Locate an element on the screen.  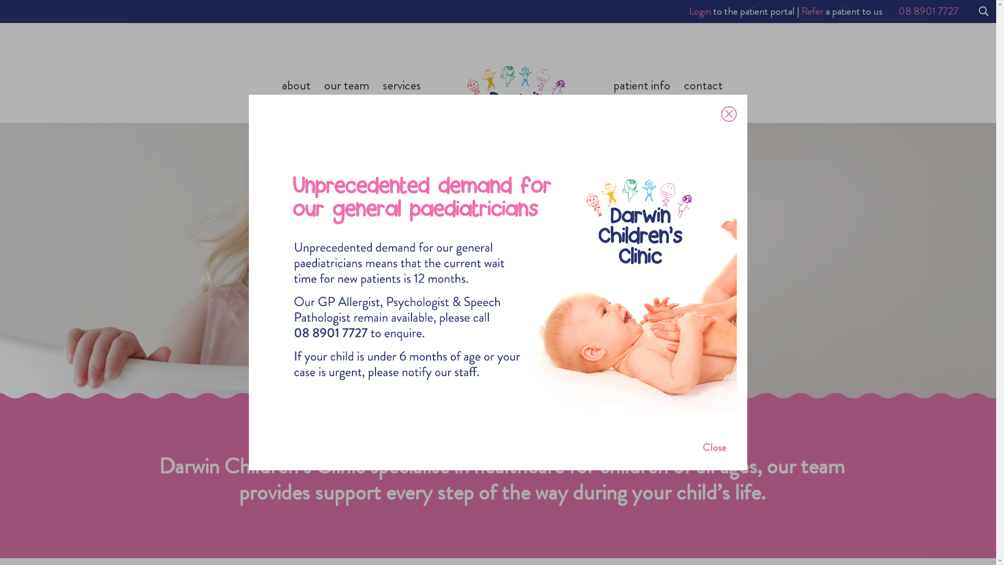
08 8901 7727 is located at coordinates (932, 12).